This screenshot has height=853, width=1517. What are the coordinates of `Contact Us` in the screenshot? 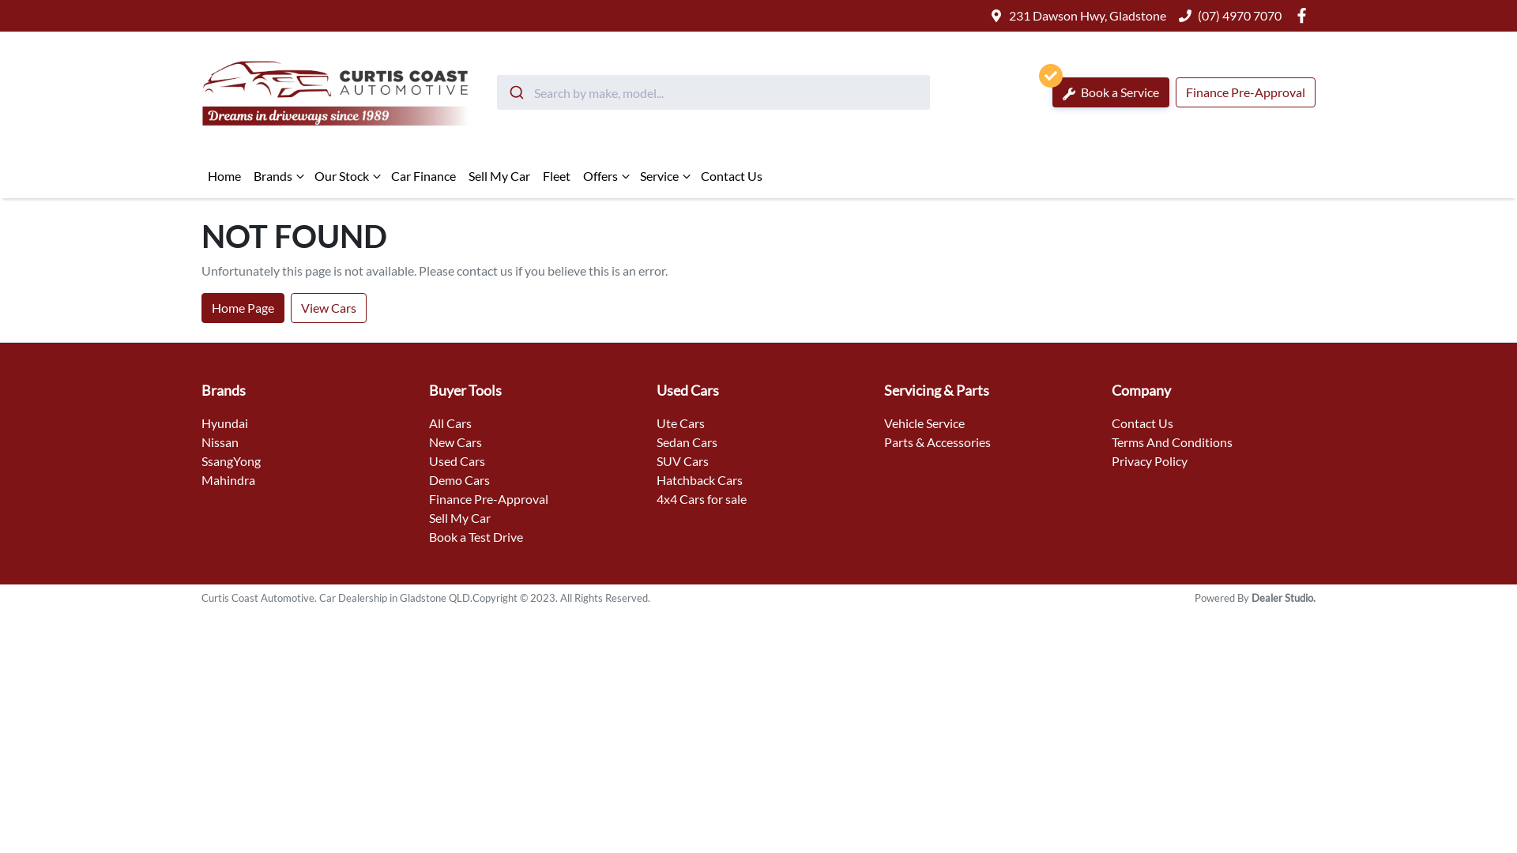 It's located at (732, 176).